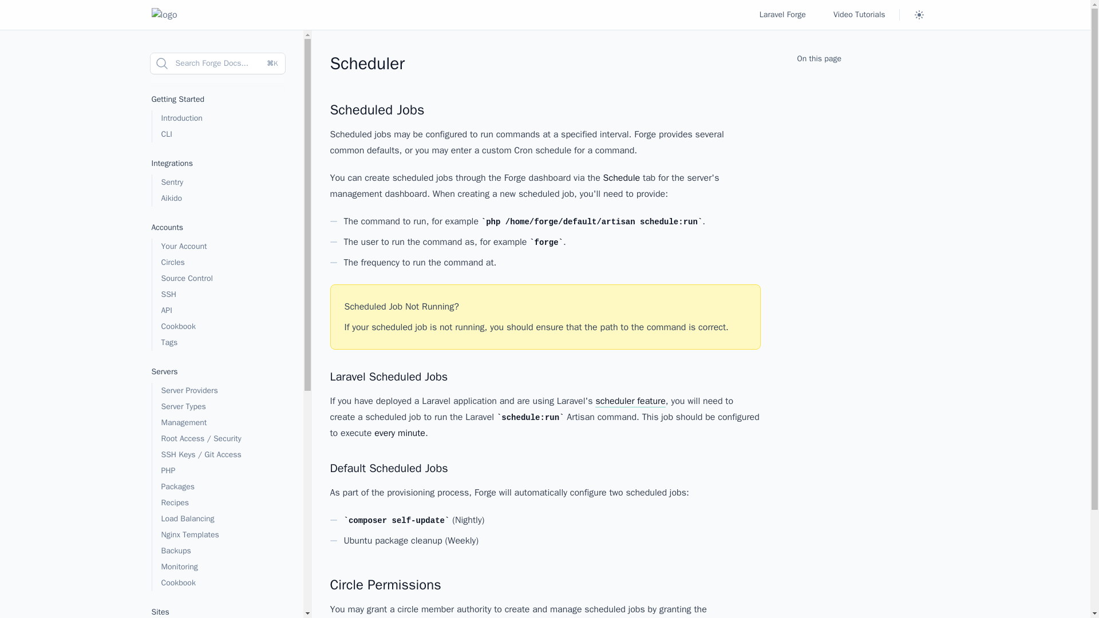  I want to click on Recipes, so click(218, 503).